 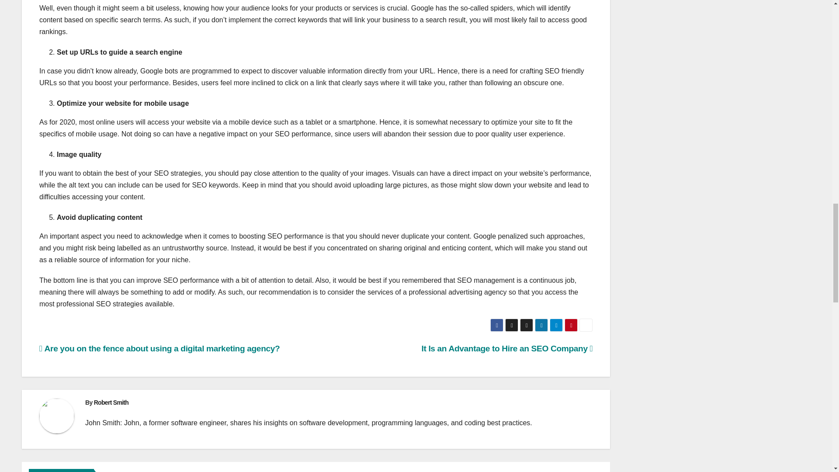 What do you see at coordinates (506, 348) in the screenshot?
I see `It Is an Advantage to Hire an SEO Company` at bounding box center [506, 348].